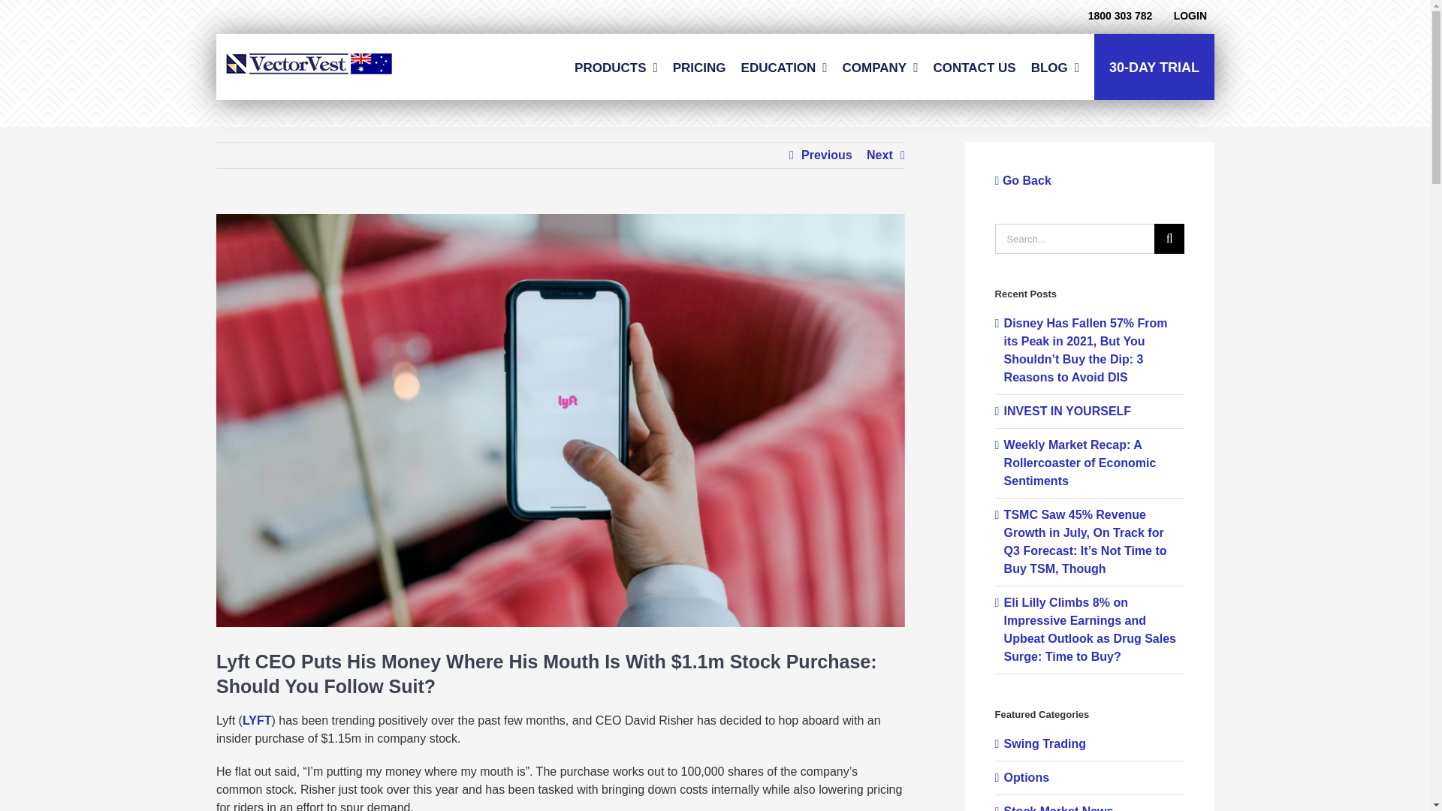 This screenshot has height=811, width=1442. Describe the element at coordinates (973, 66) in the screenshot. I see `CONTACT US` at that location.